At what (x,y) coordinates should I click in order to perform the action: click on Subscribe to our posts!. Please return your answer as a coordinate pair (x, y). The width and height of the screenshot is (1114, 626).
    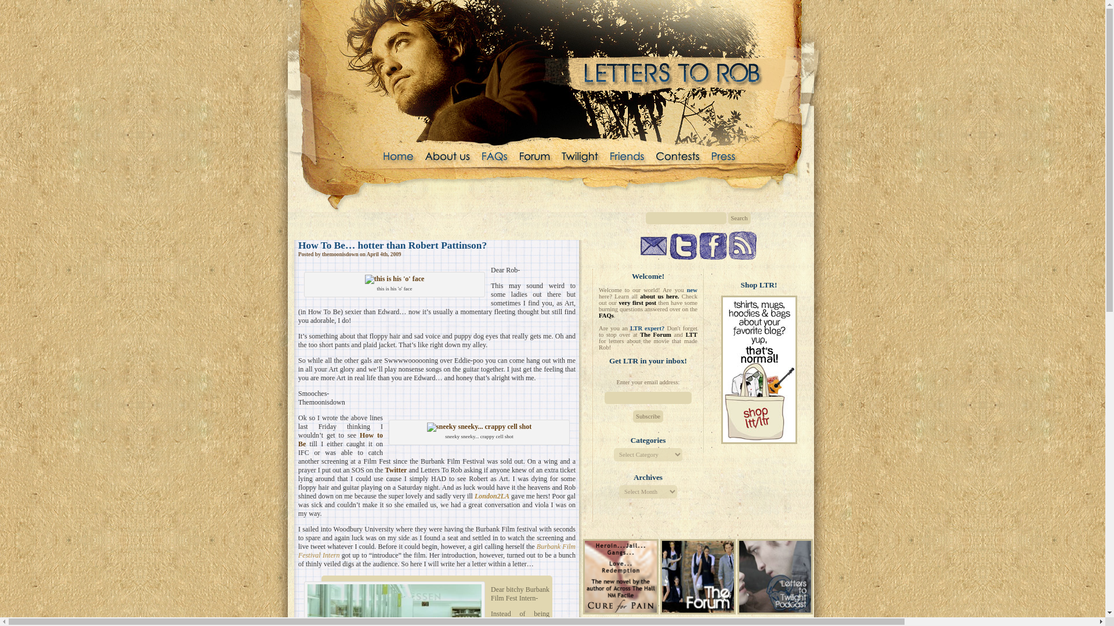
    Looking at the image, I should click on (742, 245).